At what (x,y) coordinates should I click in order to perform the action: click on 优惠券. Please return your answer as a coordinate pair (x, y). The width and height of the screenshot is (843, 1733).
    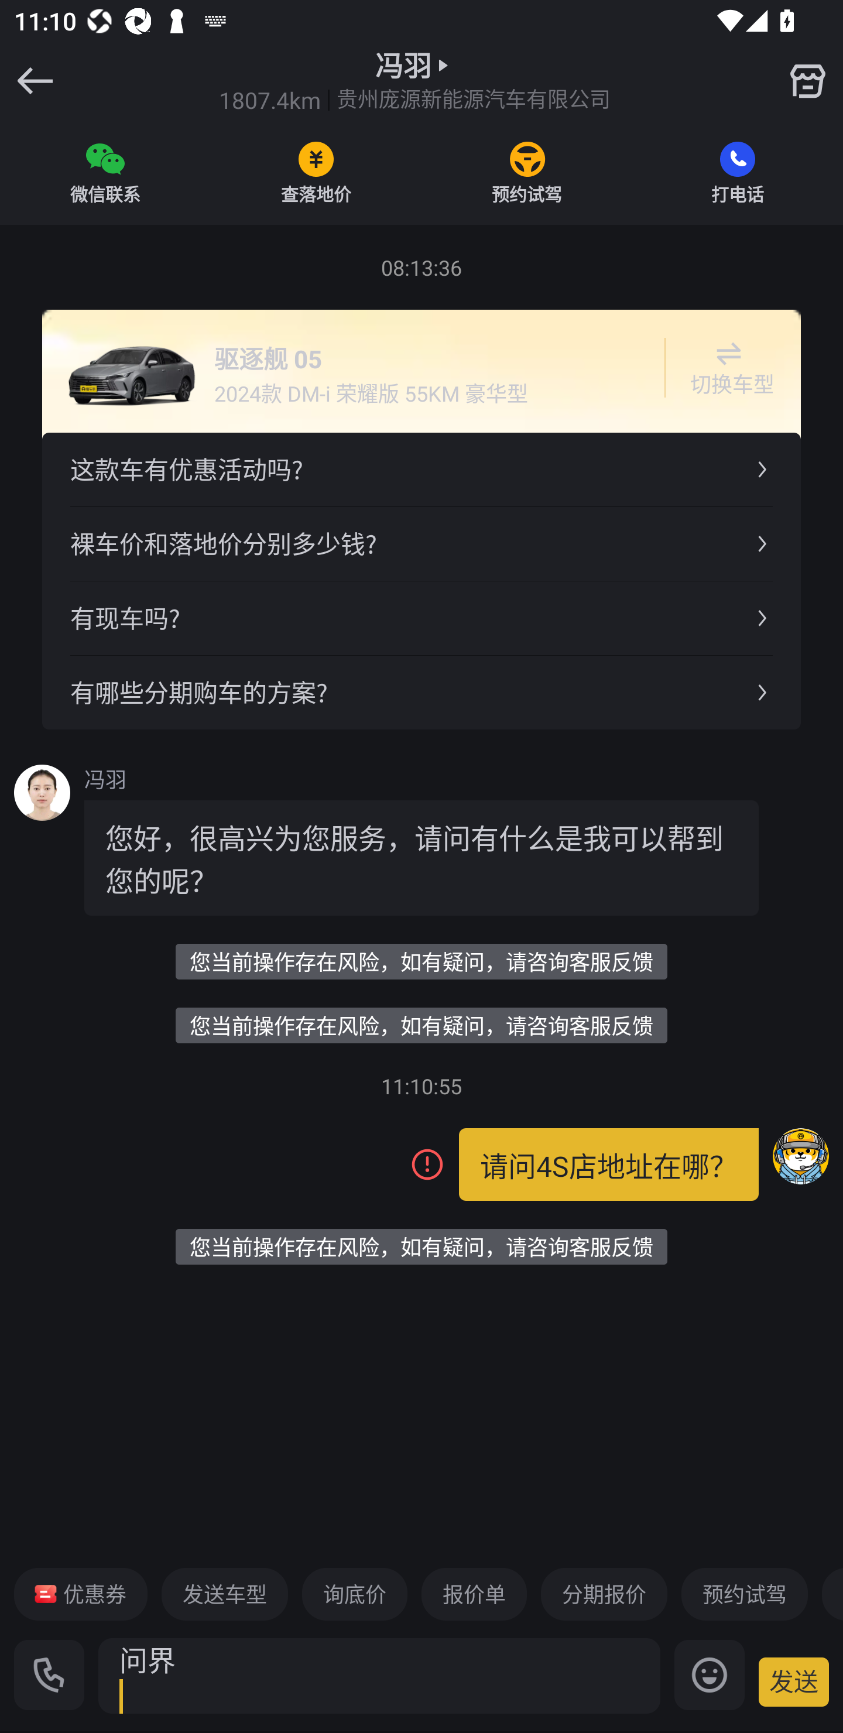
    Looking at the image, I should click on (81, 1594).